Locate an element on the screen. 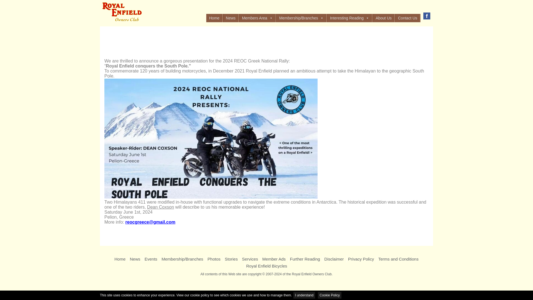 The image size is (533, 300). Home is located at coordinates (214, 18).